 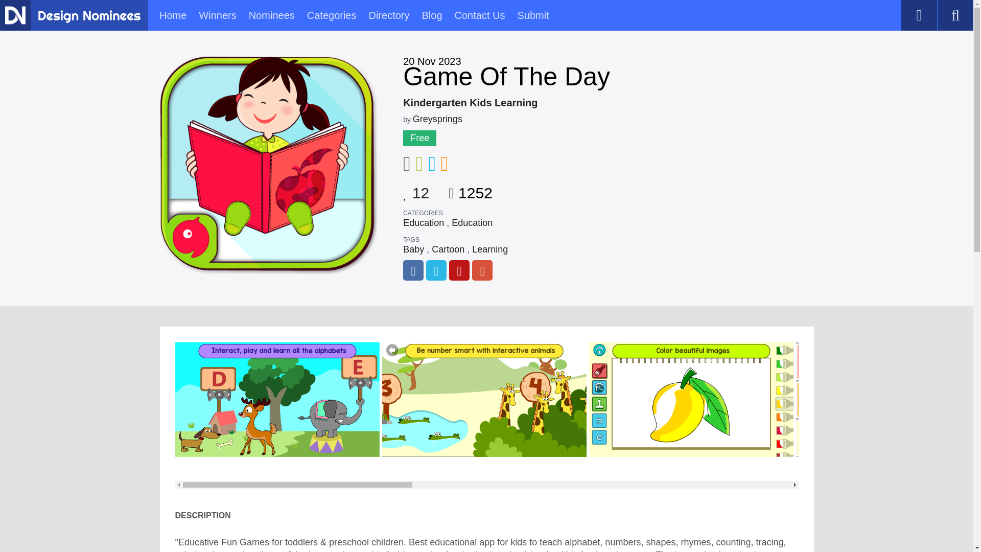 I want to click on Education, so click(x=472, y=223).